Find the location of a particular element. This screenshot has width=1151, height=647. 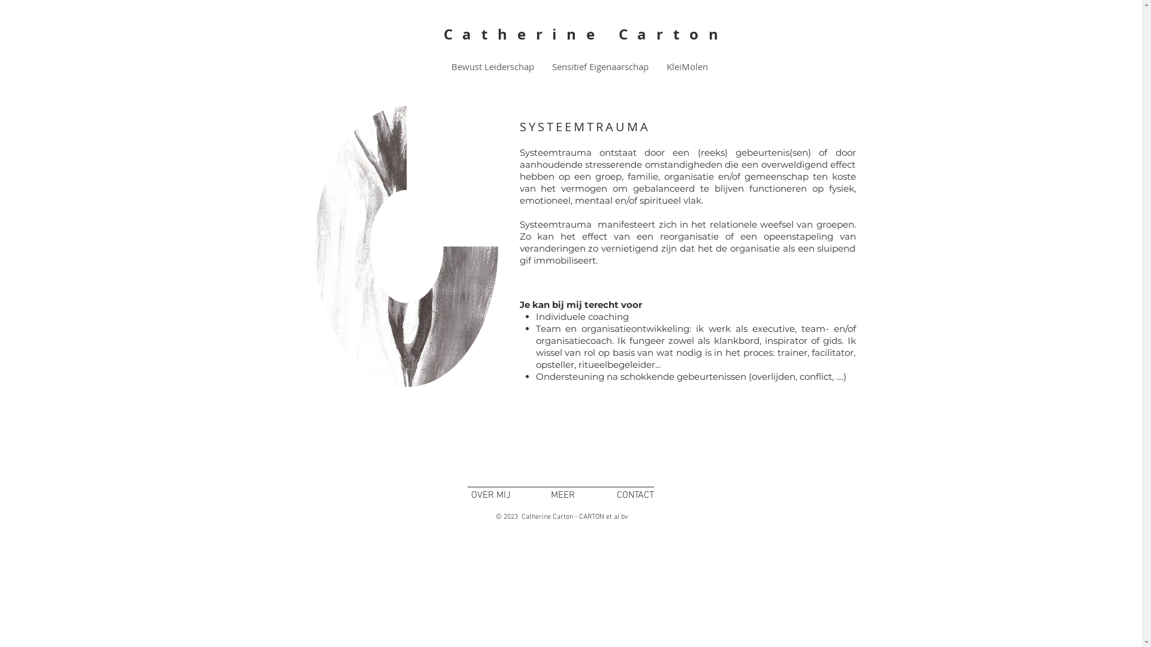

CONTACT is located at coordinates (634, 495).